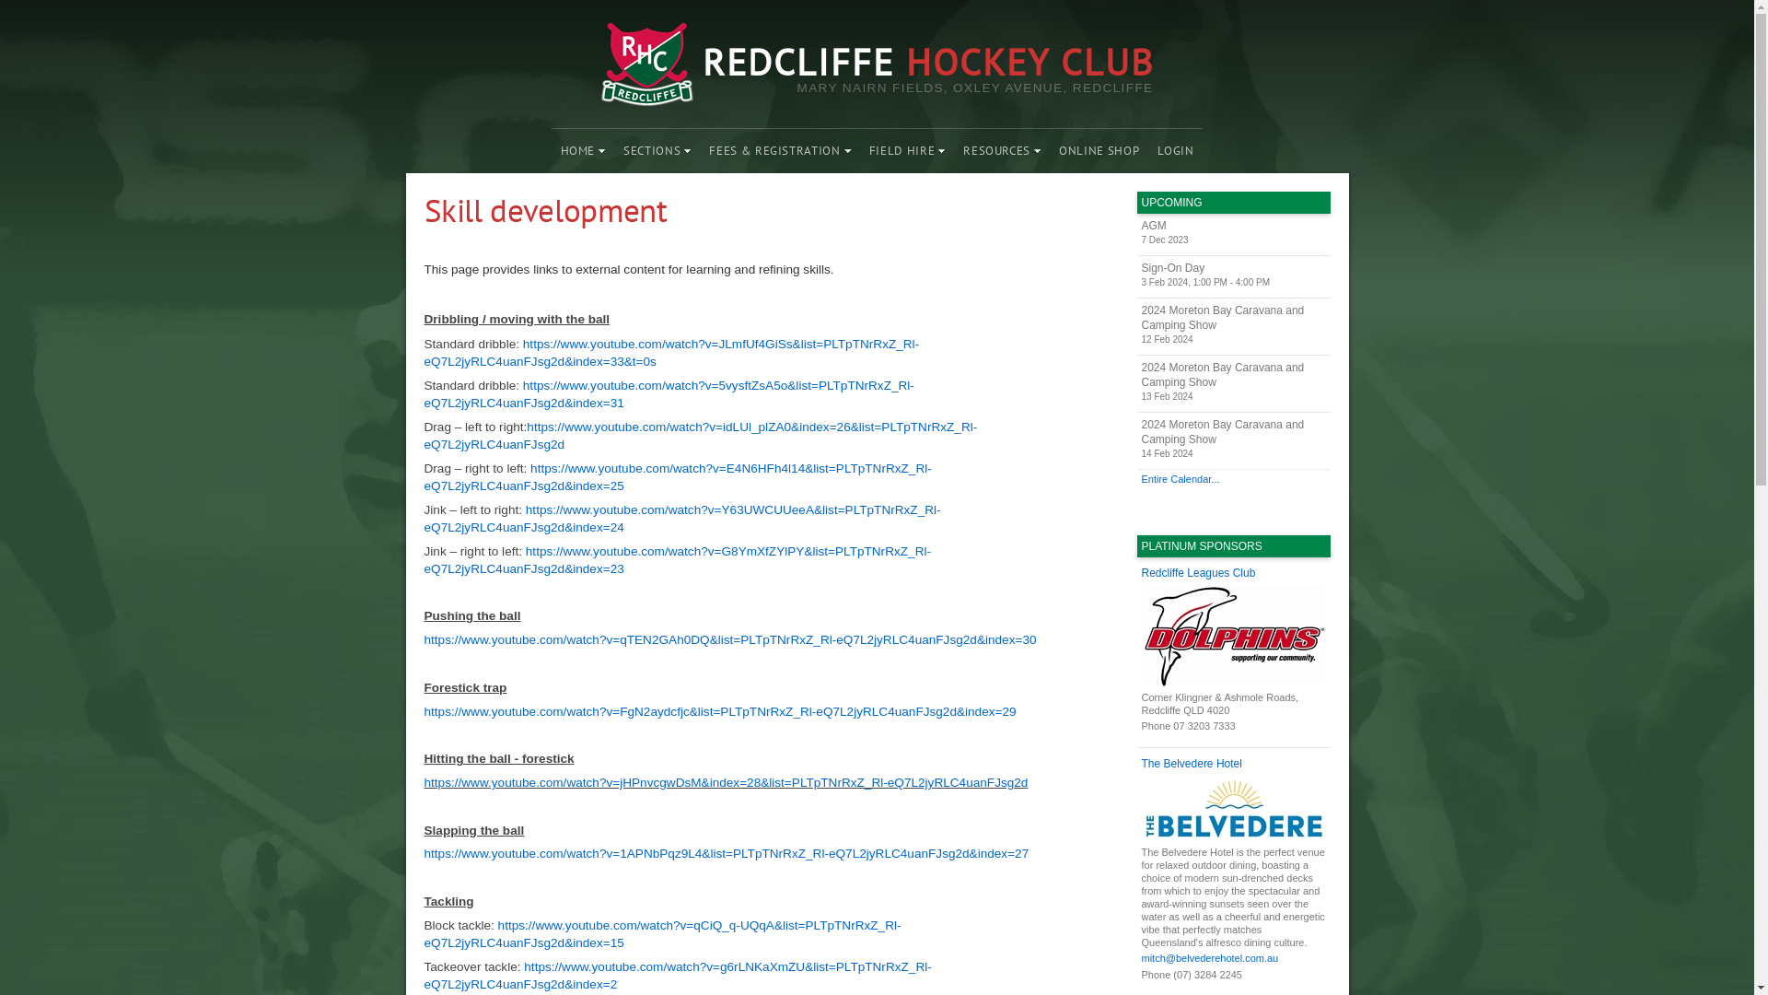 The image size is (1768, 995). I want to click on ONLINE SHOP, so click(1099, 151).